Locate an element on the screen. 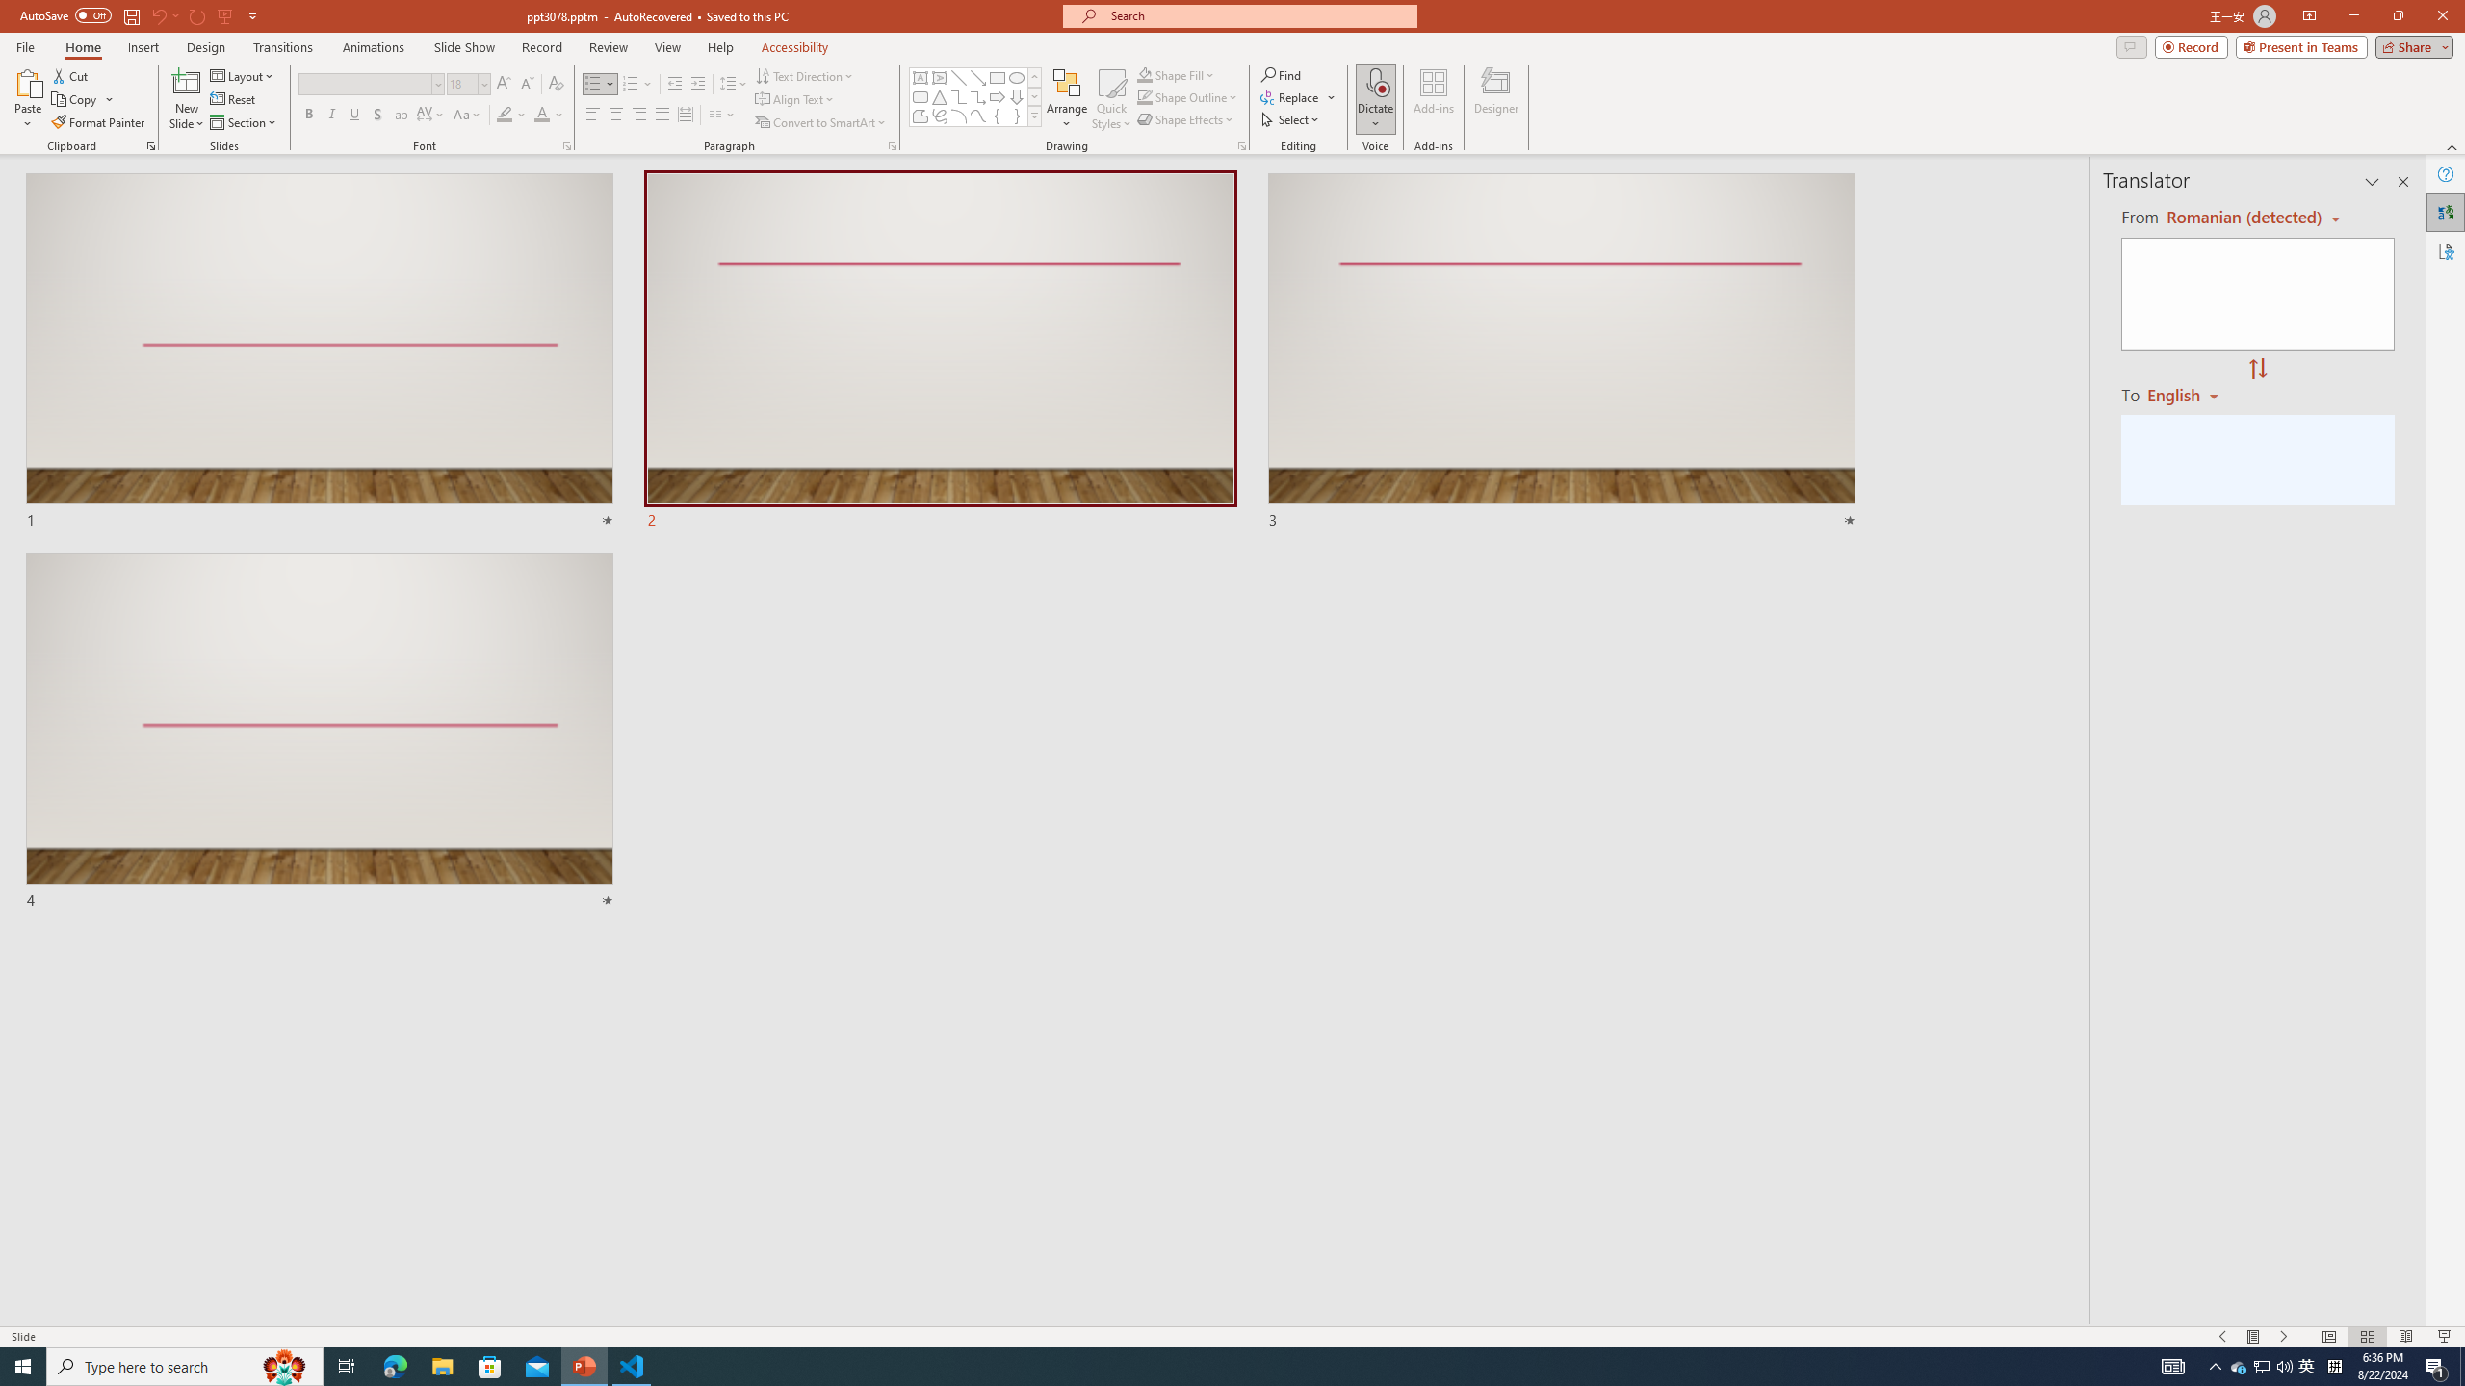 This screenshot has width=2465, height=1386. Replace... is located at coordinates (1298, 96).